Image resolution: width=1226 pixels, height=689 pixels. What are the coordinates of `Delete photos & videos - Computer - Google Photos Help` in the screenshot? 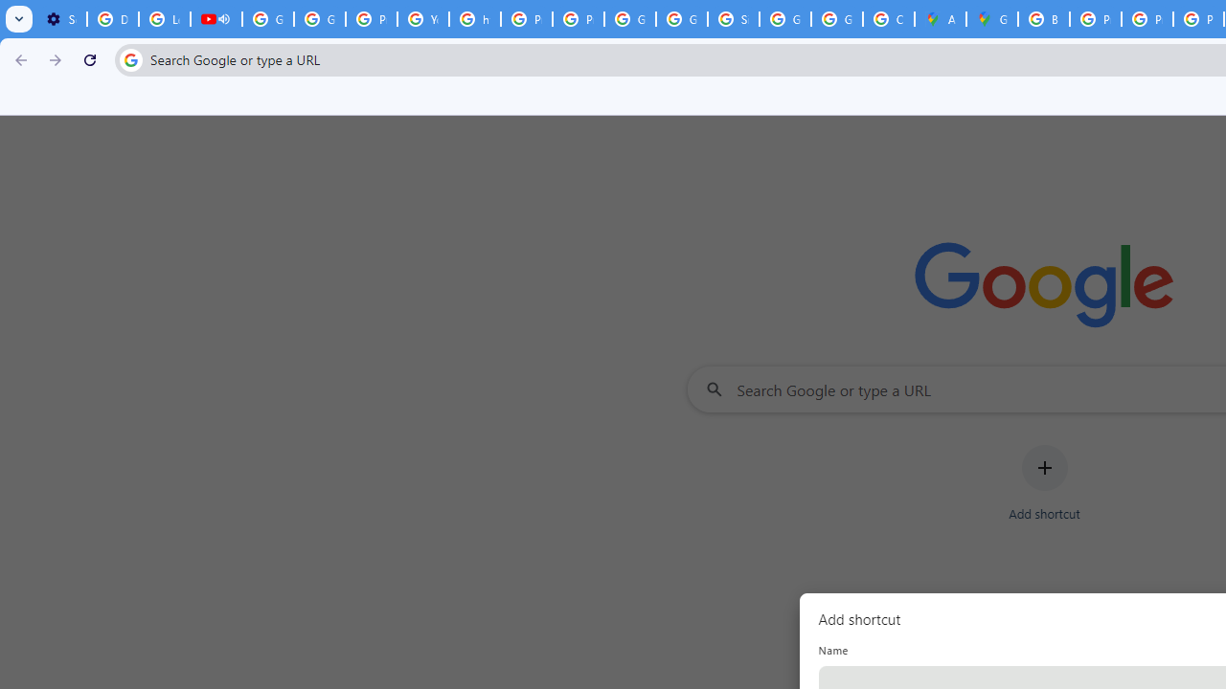 It's located at (112, 19).